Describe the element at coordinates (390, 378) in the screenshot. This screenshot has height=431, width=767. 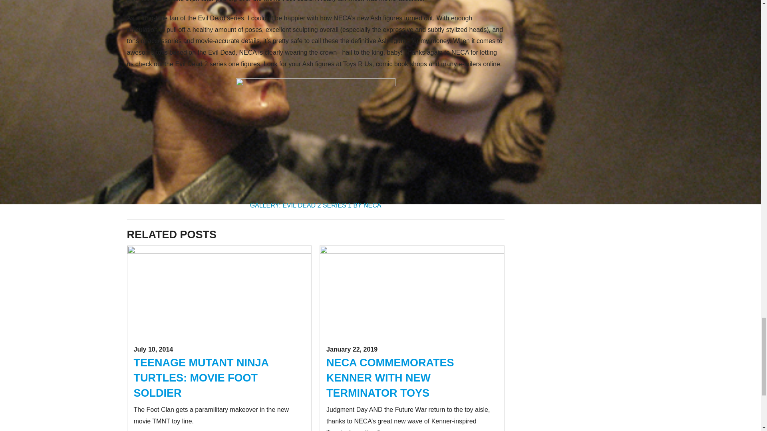
I see `NECA COMMEMORATES KENNER WITH NEW TERMINATOR TOYS` at that location.